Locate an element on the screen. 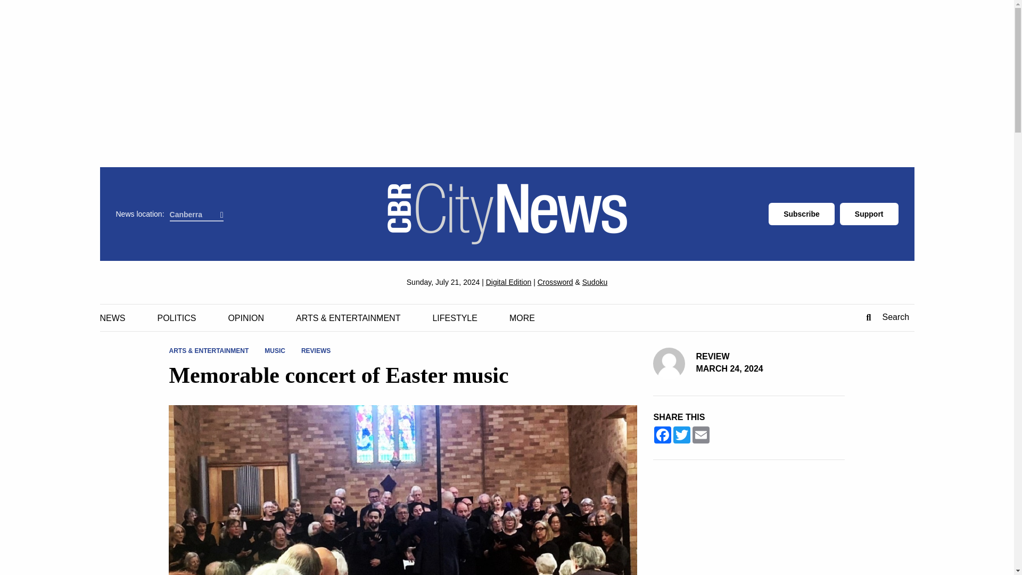 Image resolution: width=1022 pixels, height=575 pixels. Sudoku is located at coordinates (595, 282).